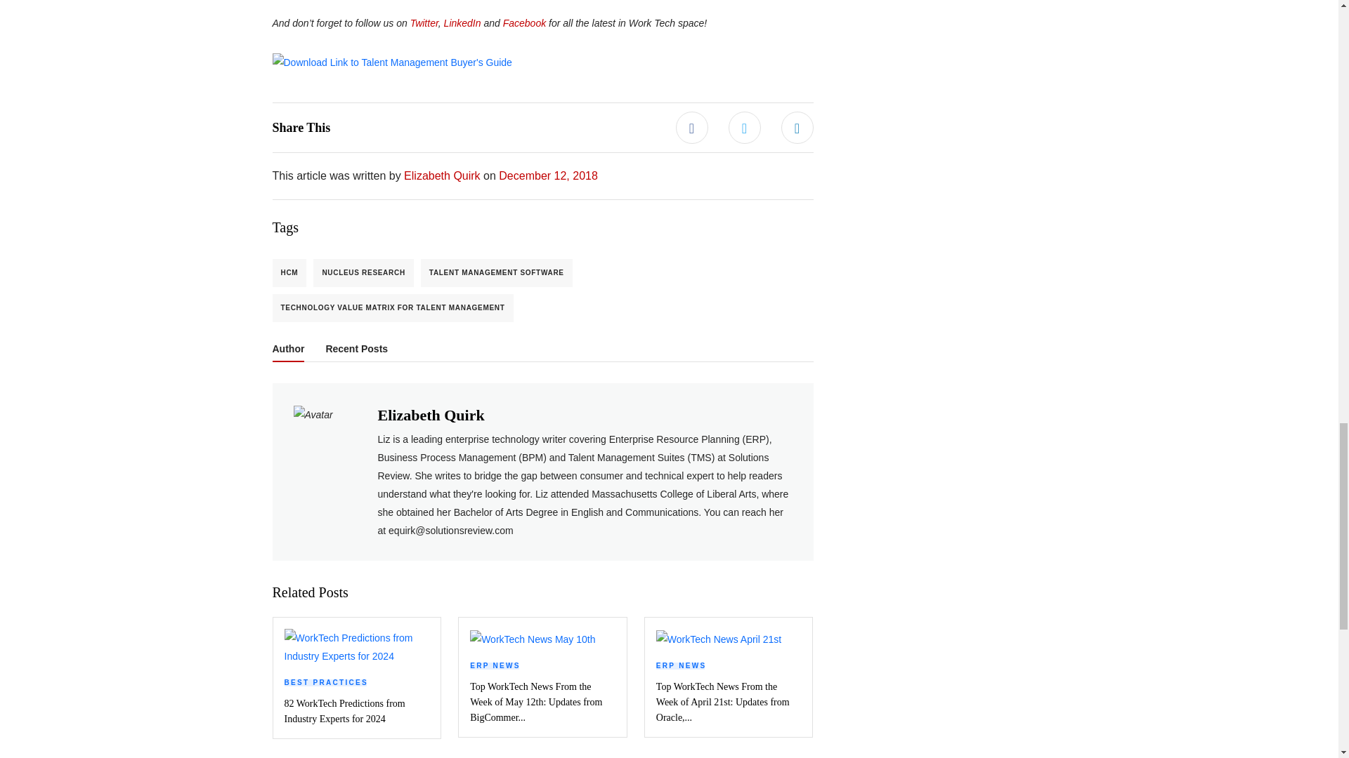 The height and width of the screenshot is (758, 1349). What do you see at coordinates (392, 62) in the screenshot?
I see `Talent Management Buyer's Guide` at bounding box center [392, 62].